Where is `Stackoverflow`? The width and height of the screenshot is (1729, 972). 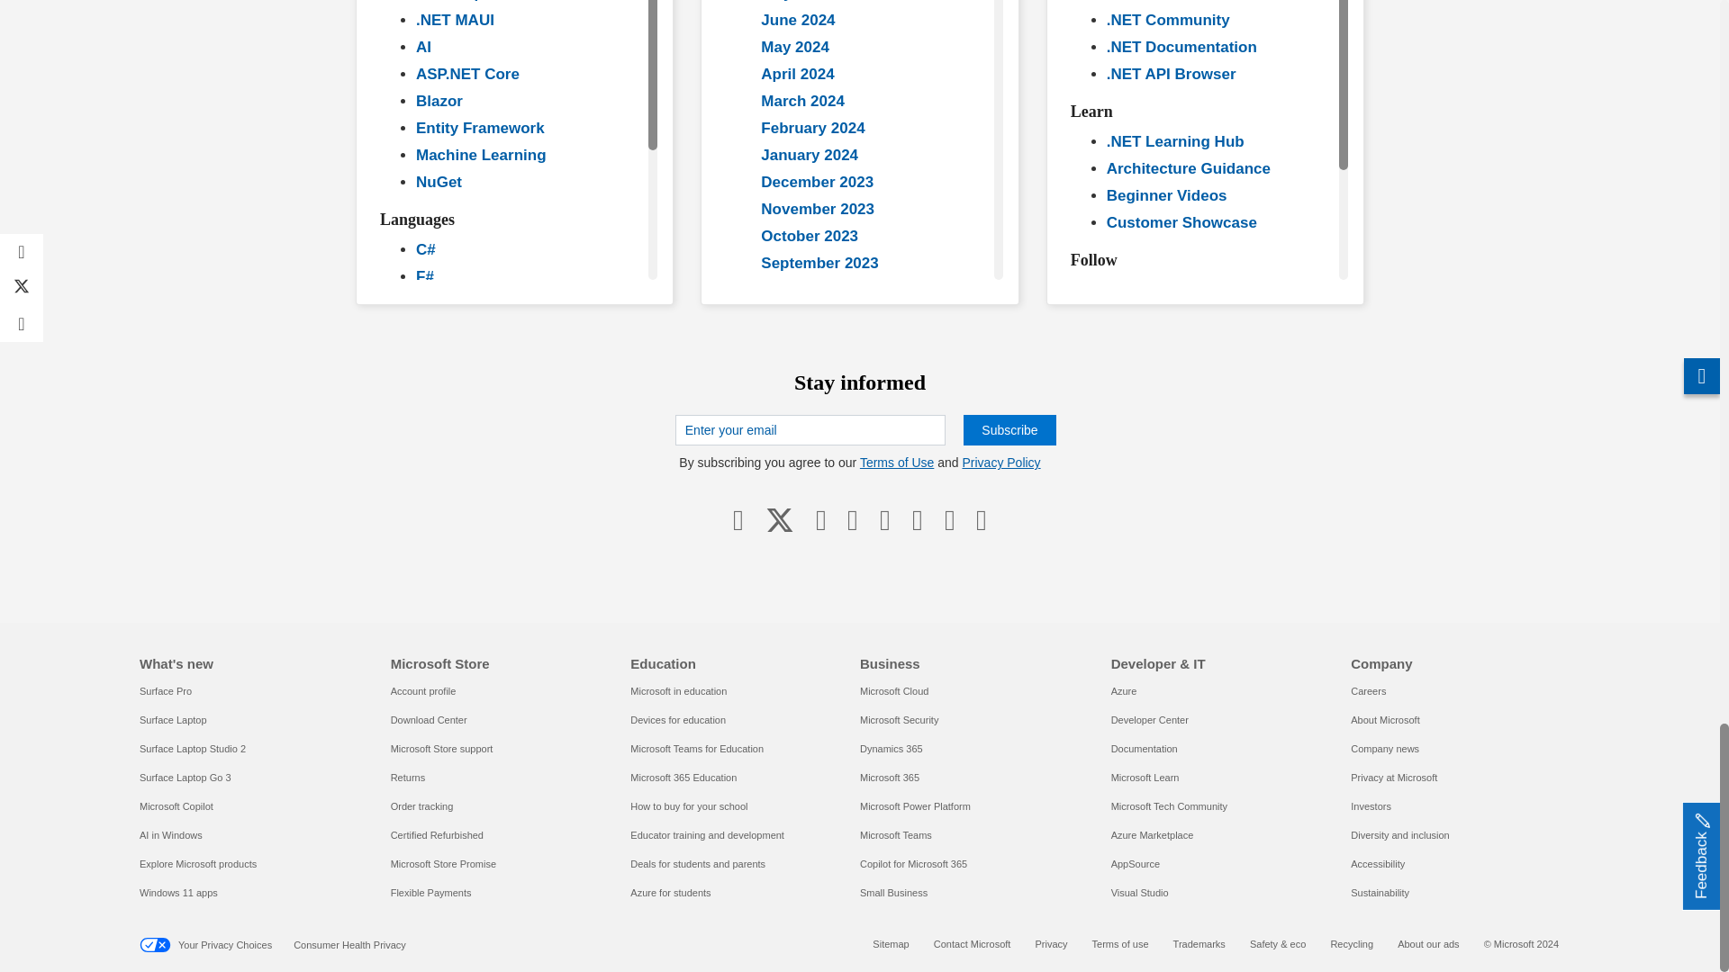 Stackoverflow is located at coordinates (949, 520).